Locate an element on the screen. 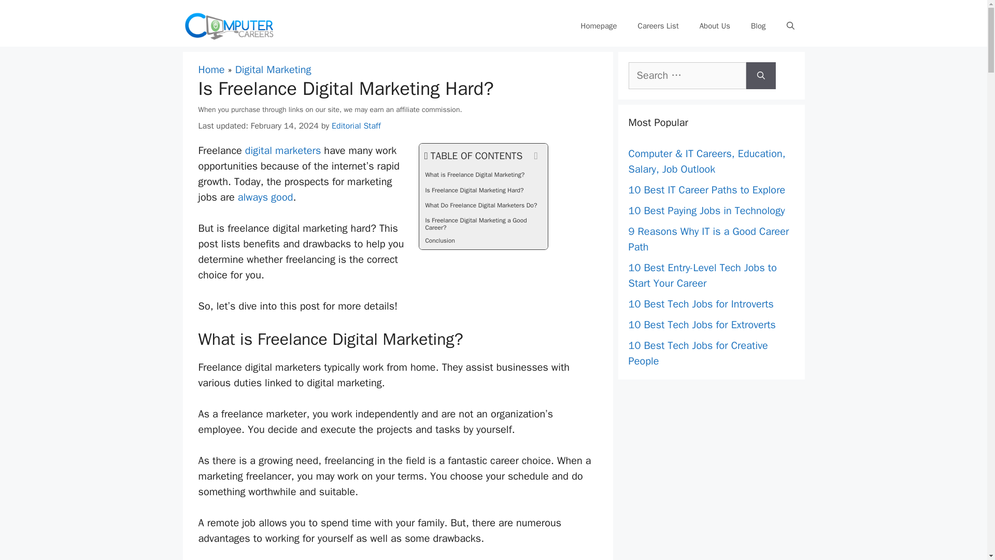 The image size is (995, 560). What is Freelance Digital Marketing? is located at coordinates (483, 176).